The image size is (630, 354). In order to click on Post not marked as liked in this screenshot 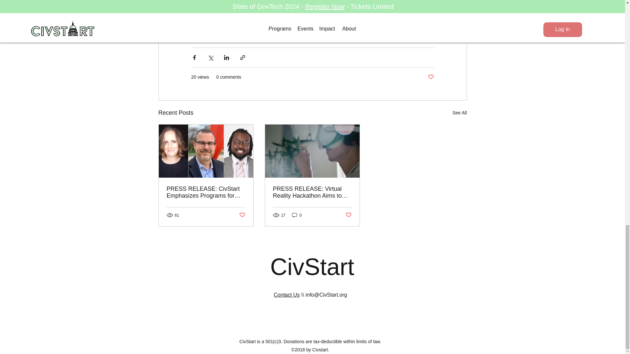, I will do `click(430, 77)`.